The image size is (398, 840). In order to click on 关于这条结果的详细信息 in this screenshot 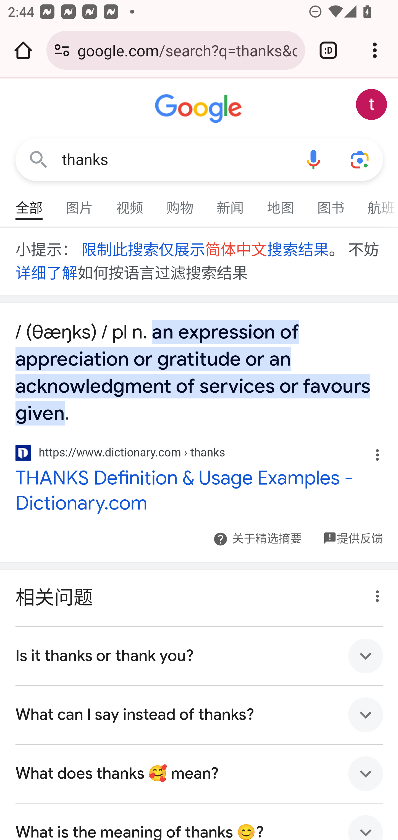, I will do `click(374, 594)`.